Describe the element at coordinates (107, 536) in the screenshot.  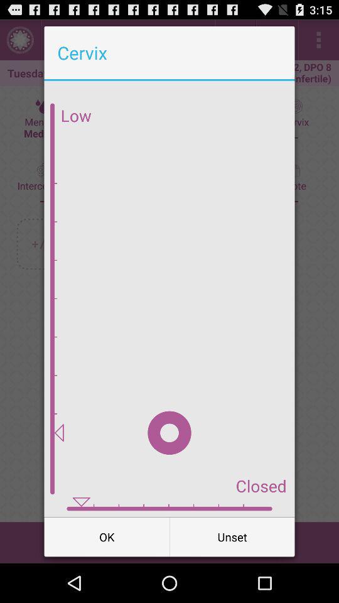
I see `click the icon to the left of unset icon` at that location.